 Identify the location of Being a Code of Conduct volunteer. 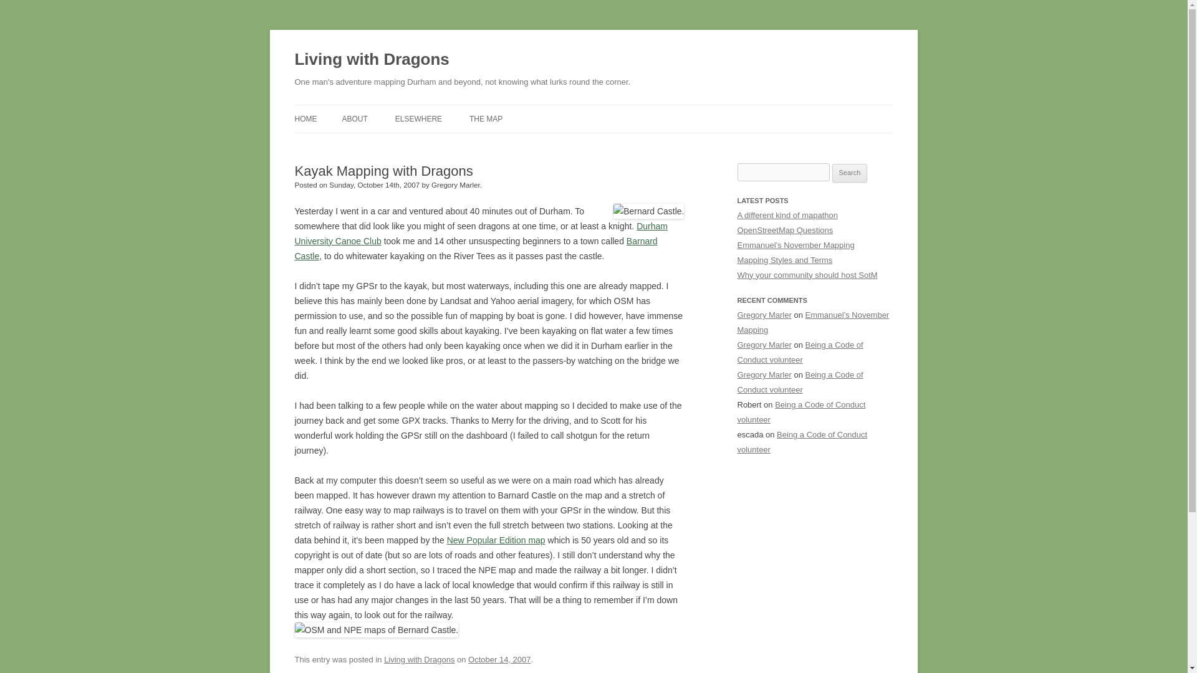
(800, 382).